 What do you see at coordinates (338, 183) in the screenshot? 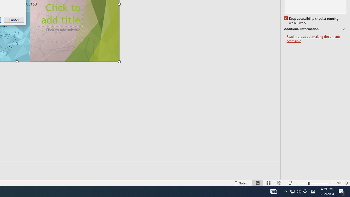
I see `User Promoted Notification Area` at bounding box center [338, 183].